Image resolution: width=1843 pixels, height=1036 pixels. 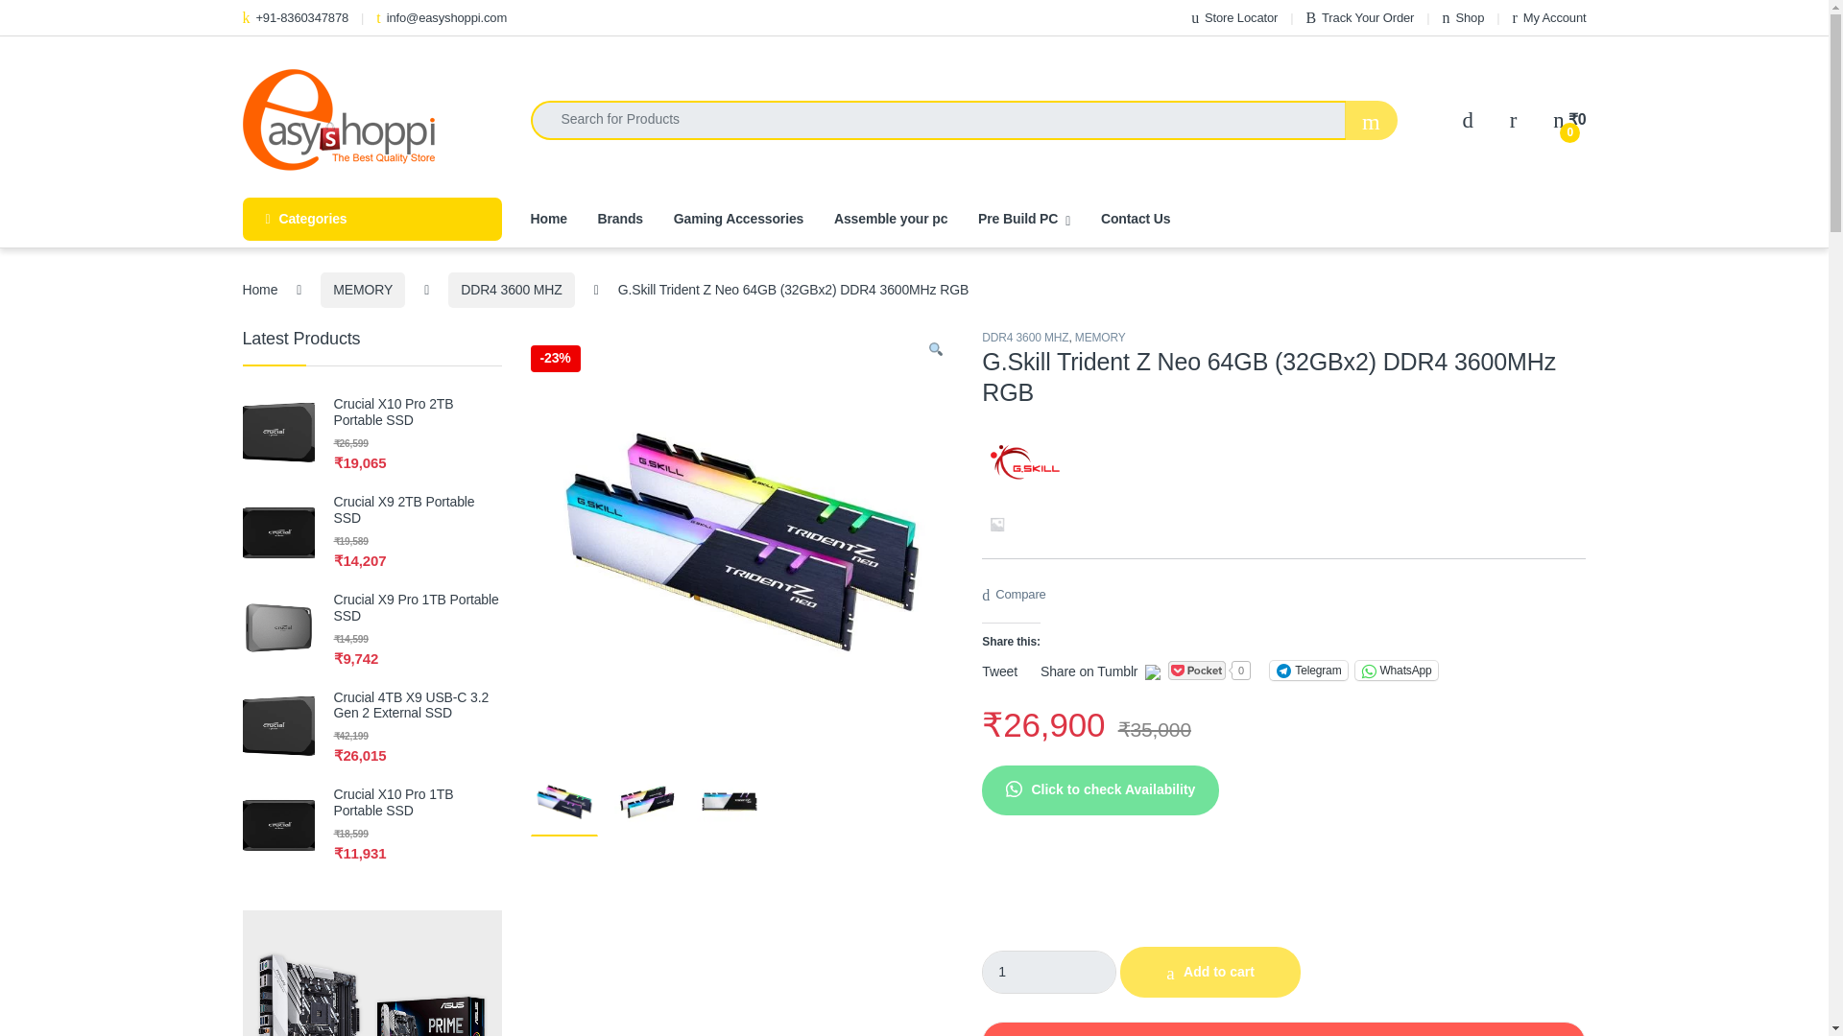 What do you see at coordinates (1359, 17) in the screenshot?
I see `Track Your Order` at bounding box center [1359, 17].